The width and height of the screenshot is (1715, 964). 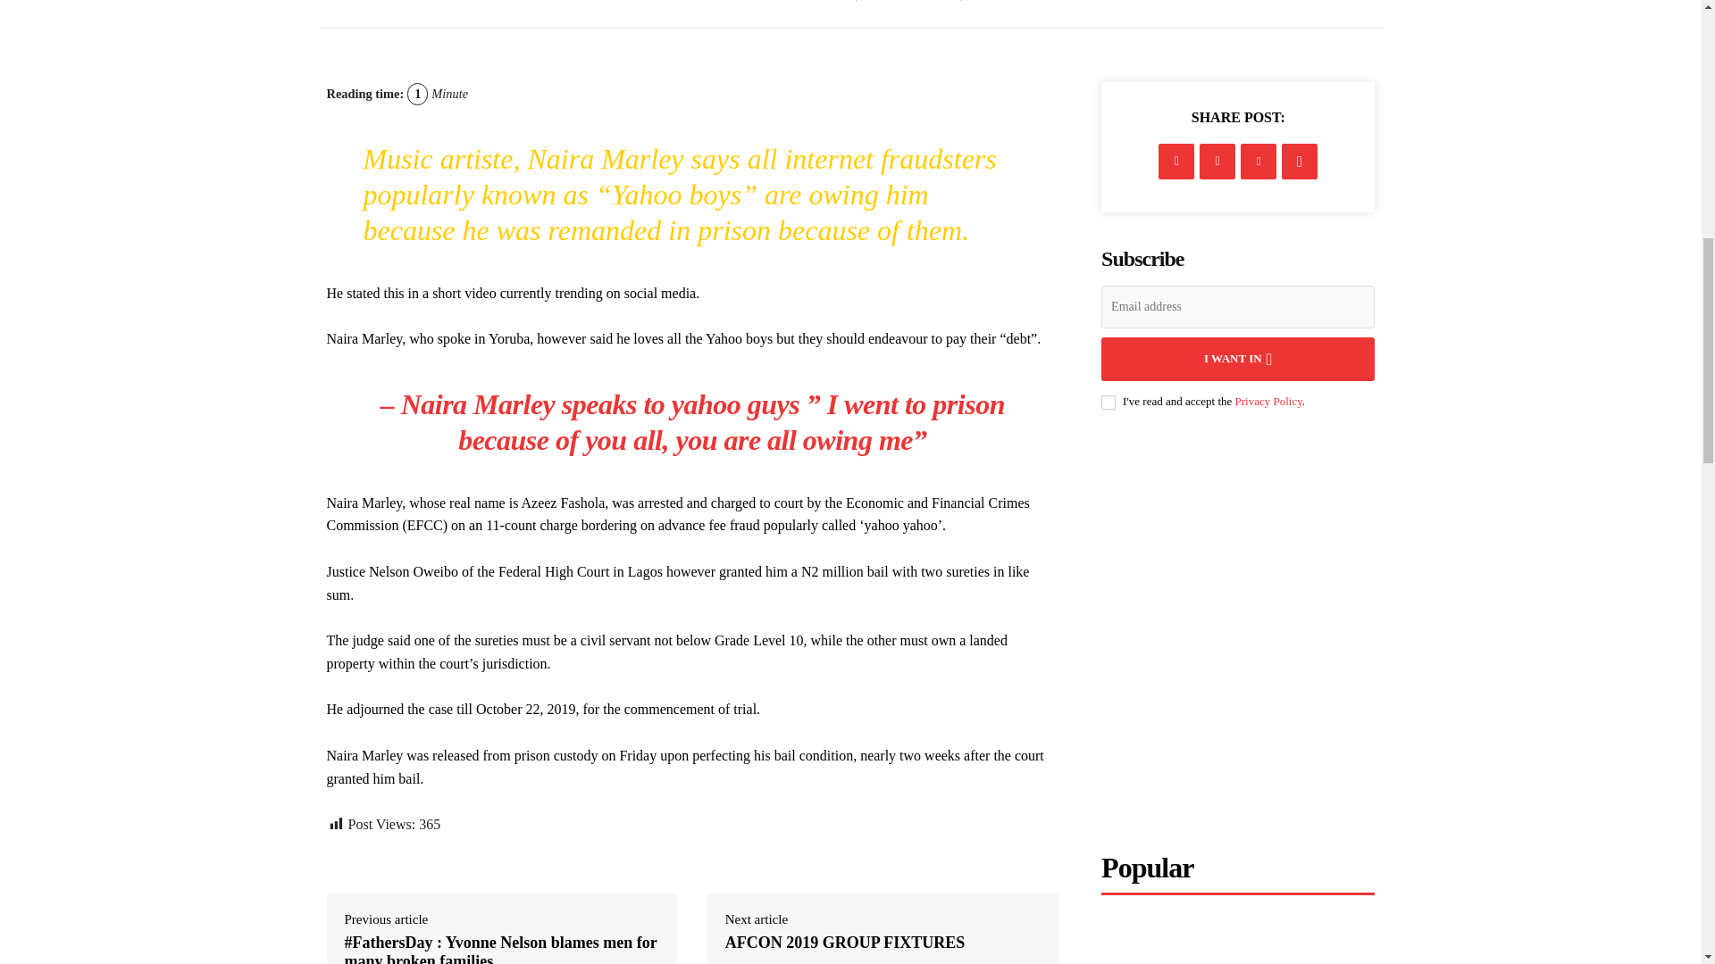 What do you see at coordinates (1175, 161) in the screenshot?
I see `Facebook` at bounding box center [1175, 161].